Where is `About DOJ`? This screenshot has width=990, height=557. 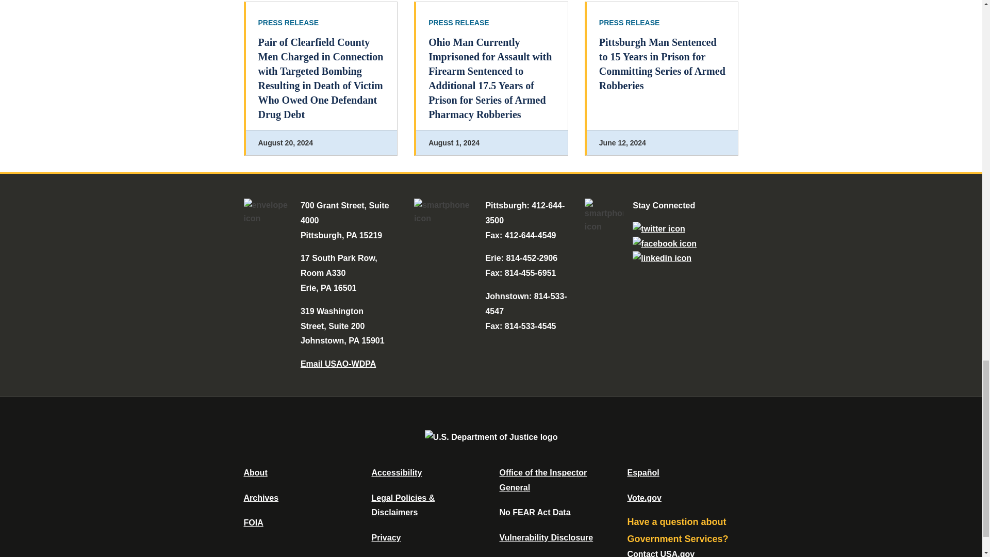 About DOJ is located at coordinates (255, 472).